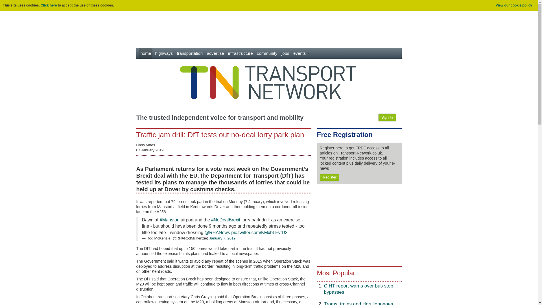 The image size is (542, 305). I want to click on jobs, so click(285, 53).